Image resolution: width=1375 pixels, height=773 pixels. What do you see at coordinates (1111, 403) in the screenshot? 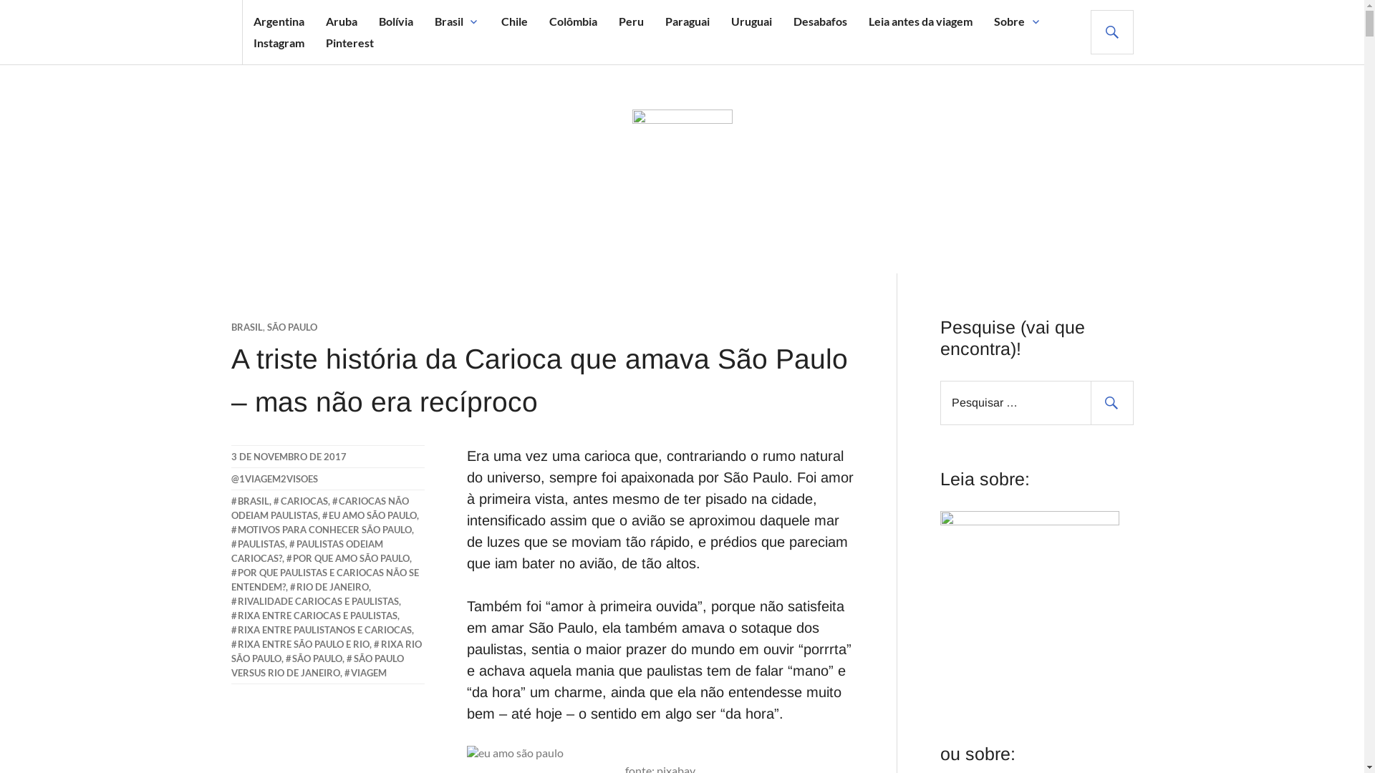
I see `Pesquisar` at bounding box center [1111, 403].